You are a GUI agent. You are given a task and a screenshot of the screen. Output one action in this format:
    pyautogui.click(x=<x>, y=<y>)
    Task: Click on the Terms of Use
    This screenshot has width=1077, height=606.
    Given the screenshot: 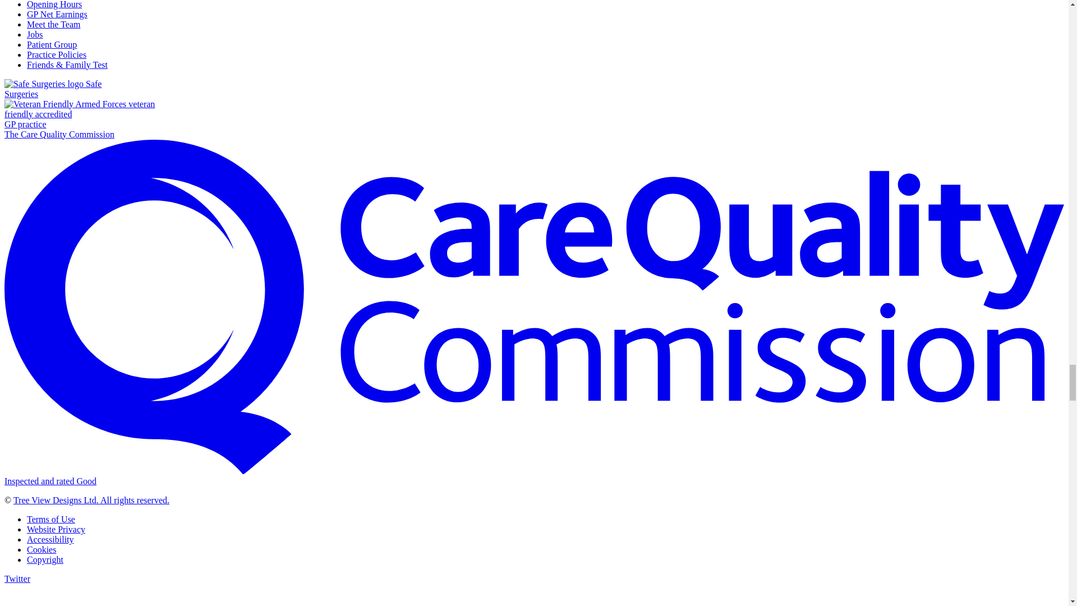 What is the action you would take?
    pyautogui.click(x=56, y=529)
    